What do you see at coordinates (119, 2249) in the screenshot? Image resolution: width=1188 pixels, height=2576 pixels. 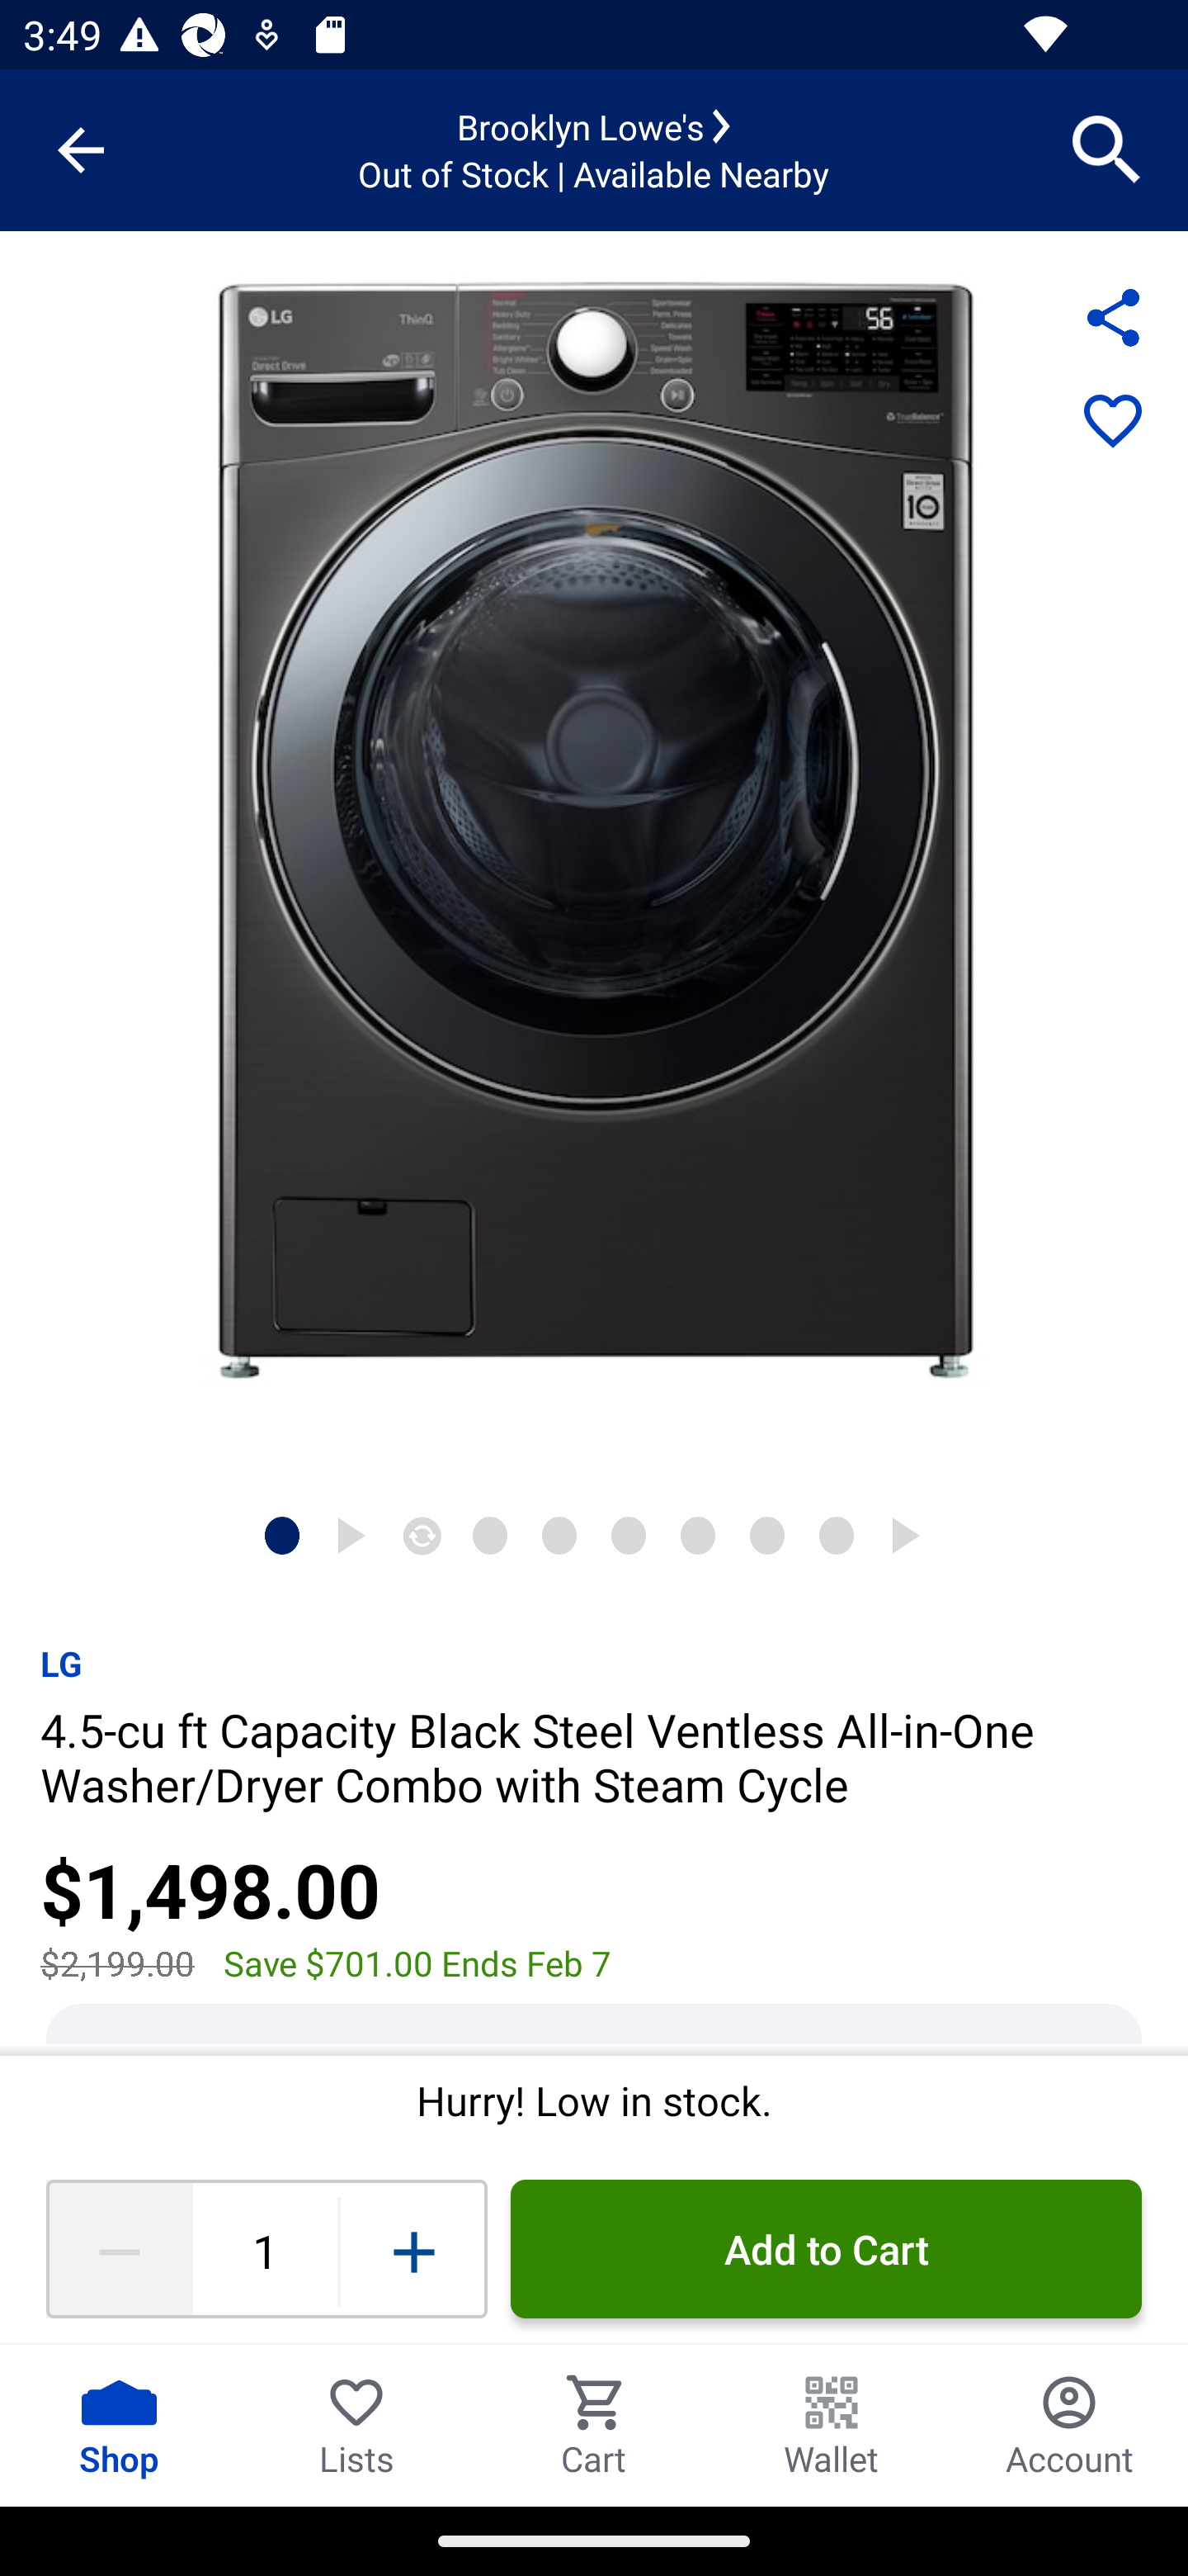 I see `Decrease quantity` at bounding box center [119, 2249].